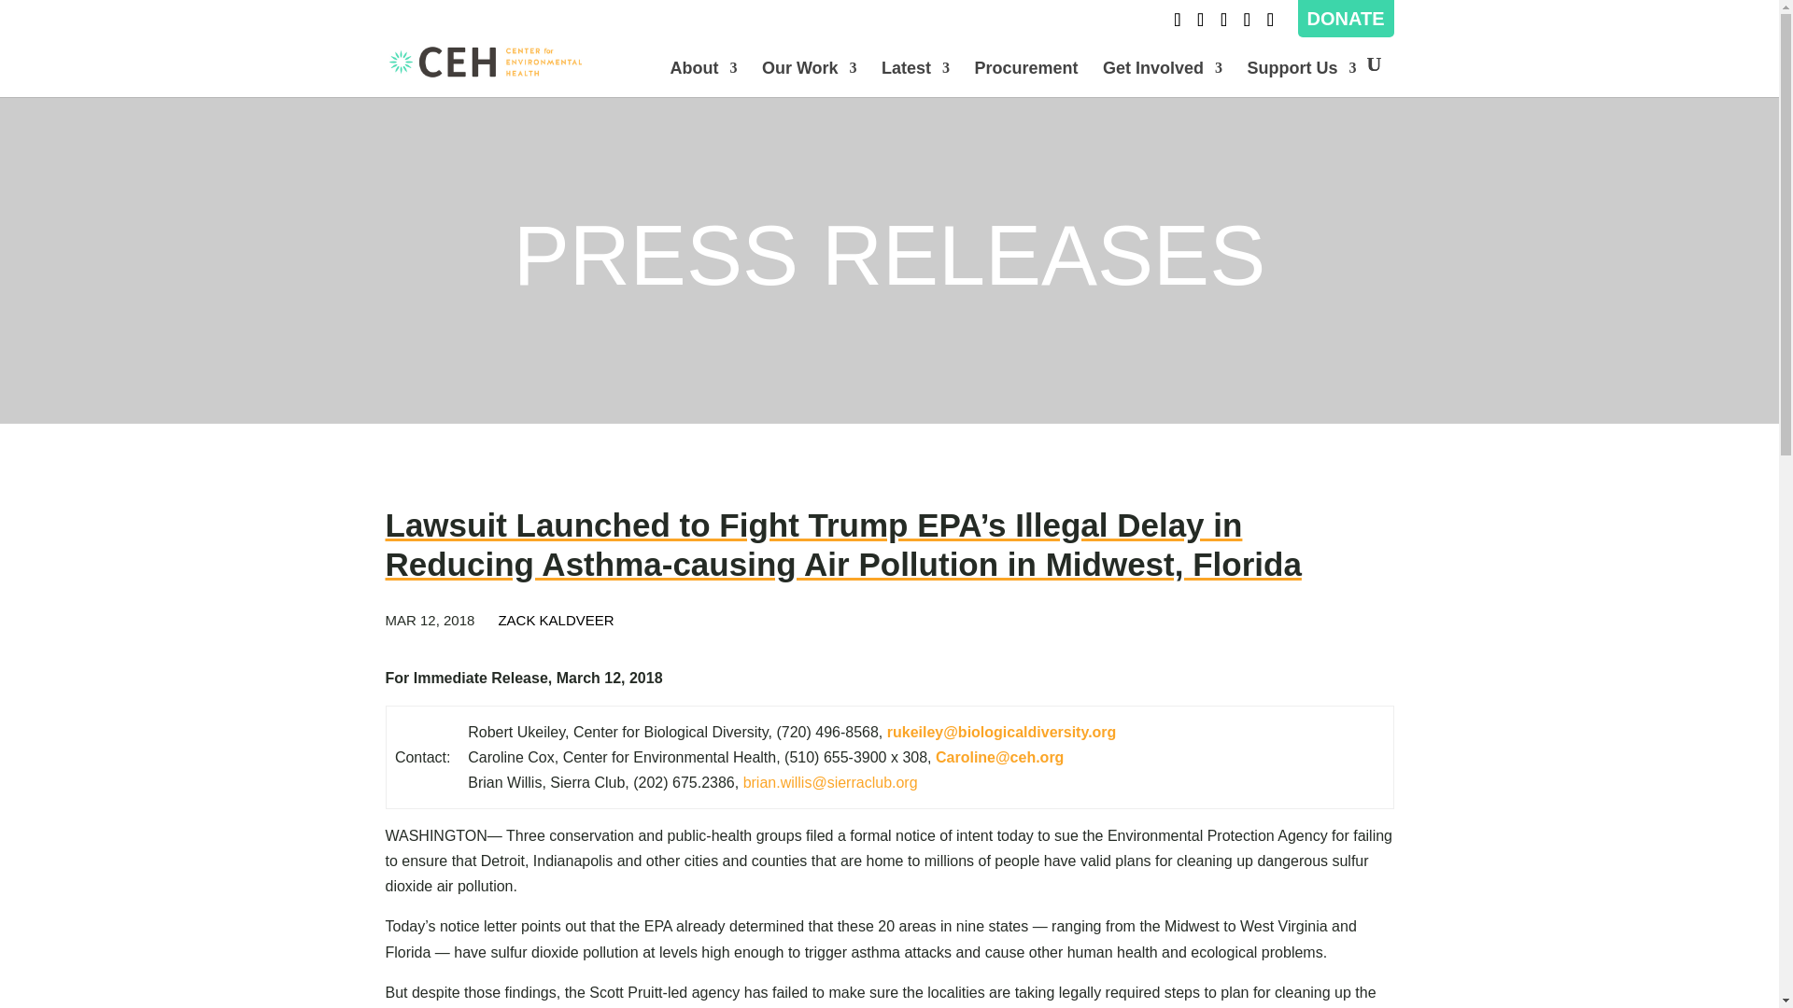  Describe the element at coordinates (1027, 78) in the screenshot. I see `Procurement` at that location.